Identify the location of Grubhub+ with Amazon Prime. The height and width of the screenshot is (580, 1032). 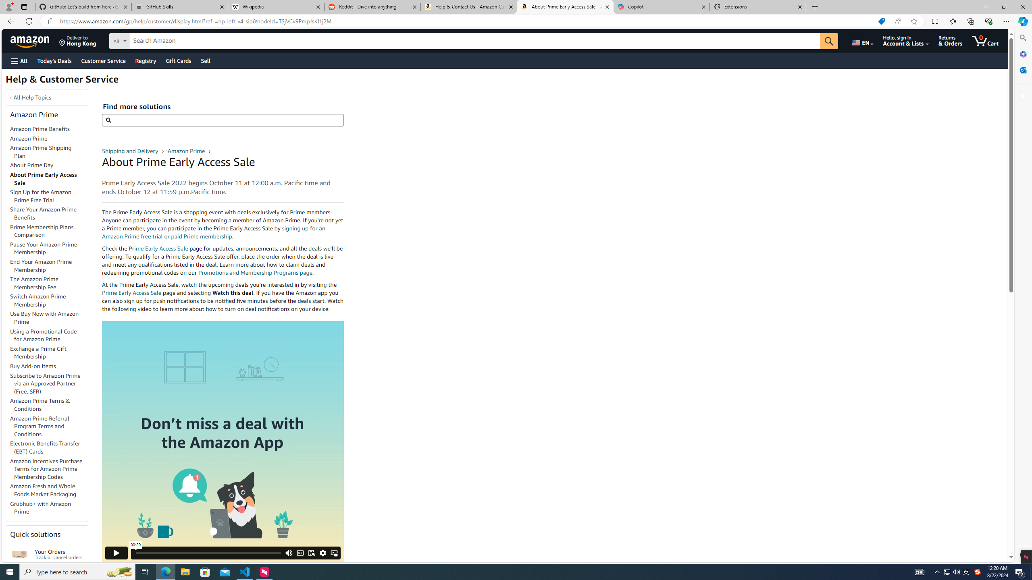
(40, 507).